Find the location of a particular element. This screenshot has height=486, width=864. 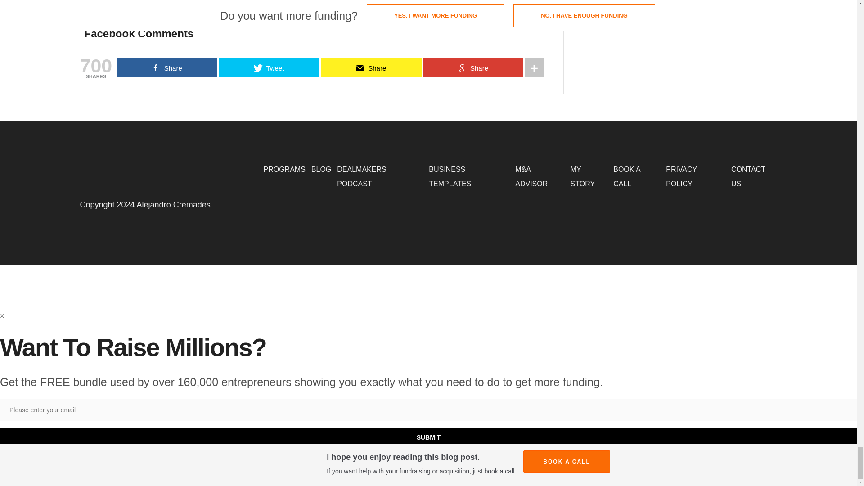

Subscribe on Google Podcasts is located at coordinates (213, 7).